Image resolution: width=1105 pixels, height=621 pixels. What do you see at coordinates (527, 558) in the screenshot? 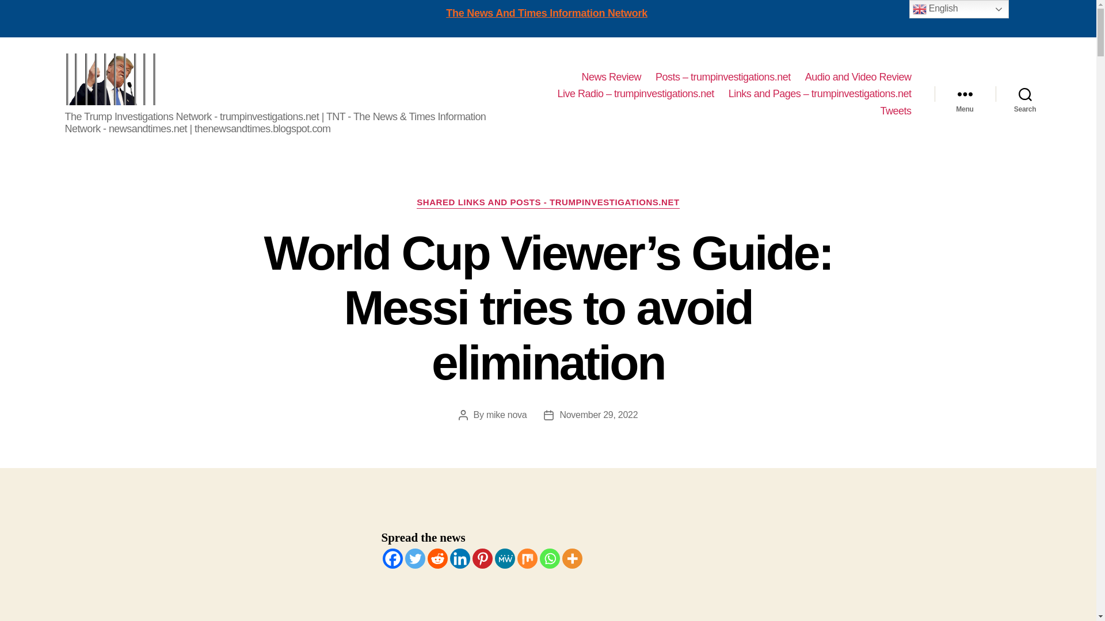
I see `Mix` at bounding box center [527, 558].